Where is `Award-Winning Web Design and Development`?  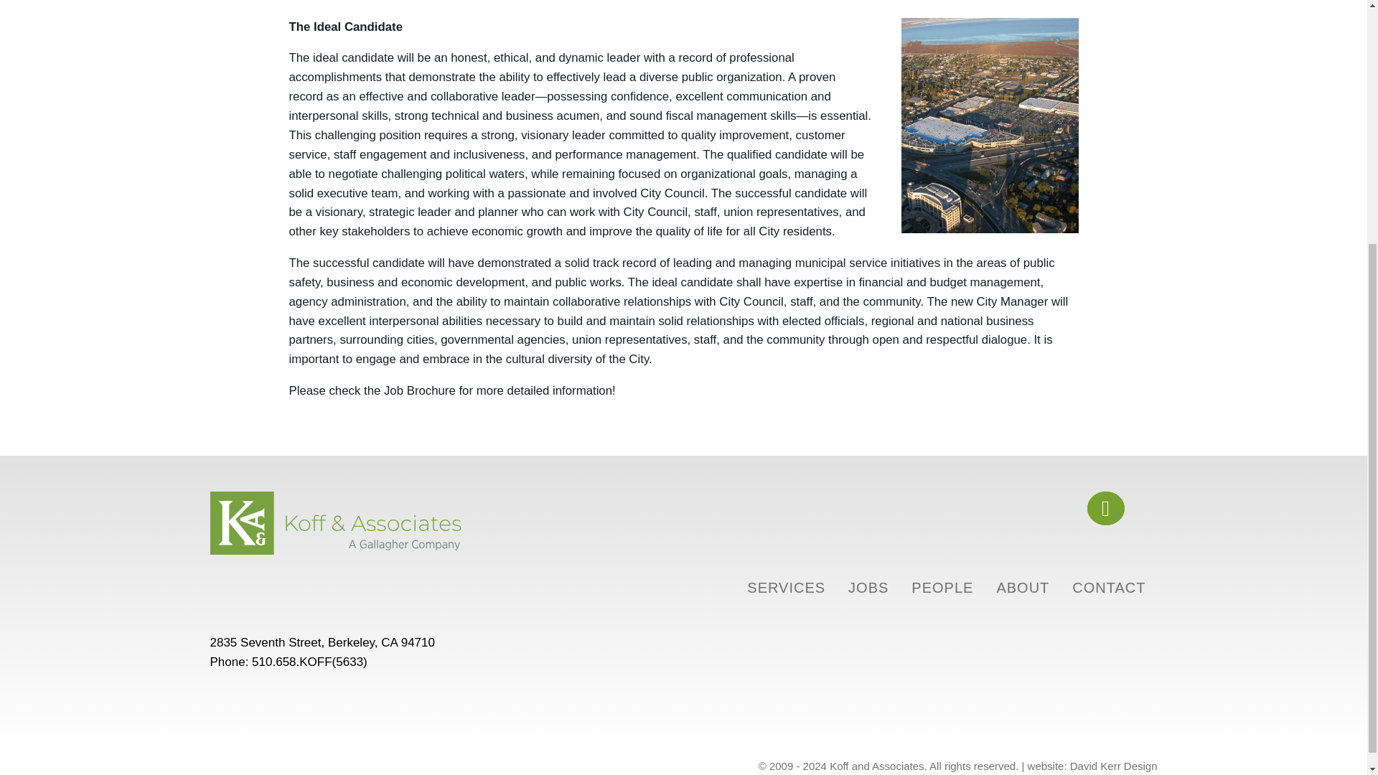
Award-Winning Web Design and Development is located at coordinates (1092, 766).